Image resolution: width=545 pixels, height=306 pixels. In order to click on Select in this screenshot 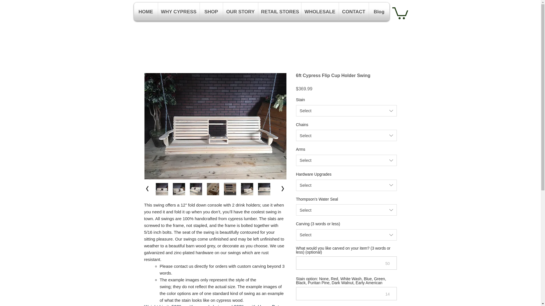, I will do `click(346, 111)`.